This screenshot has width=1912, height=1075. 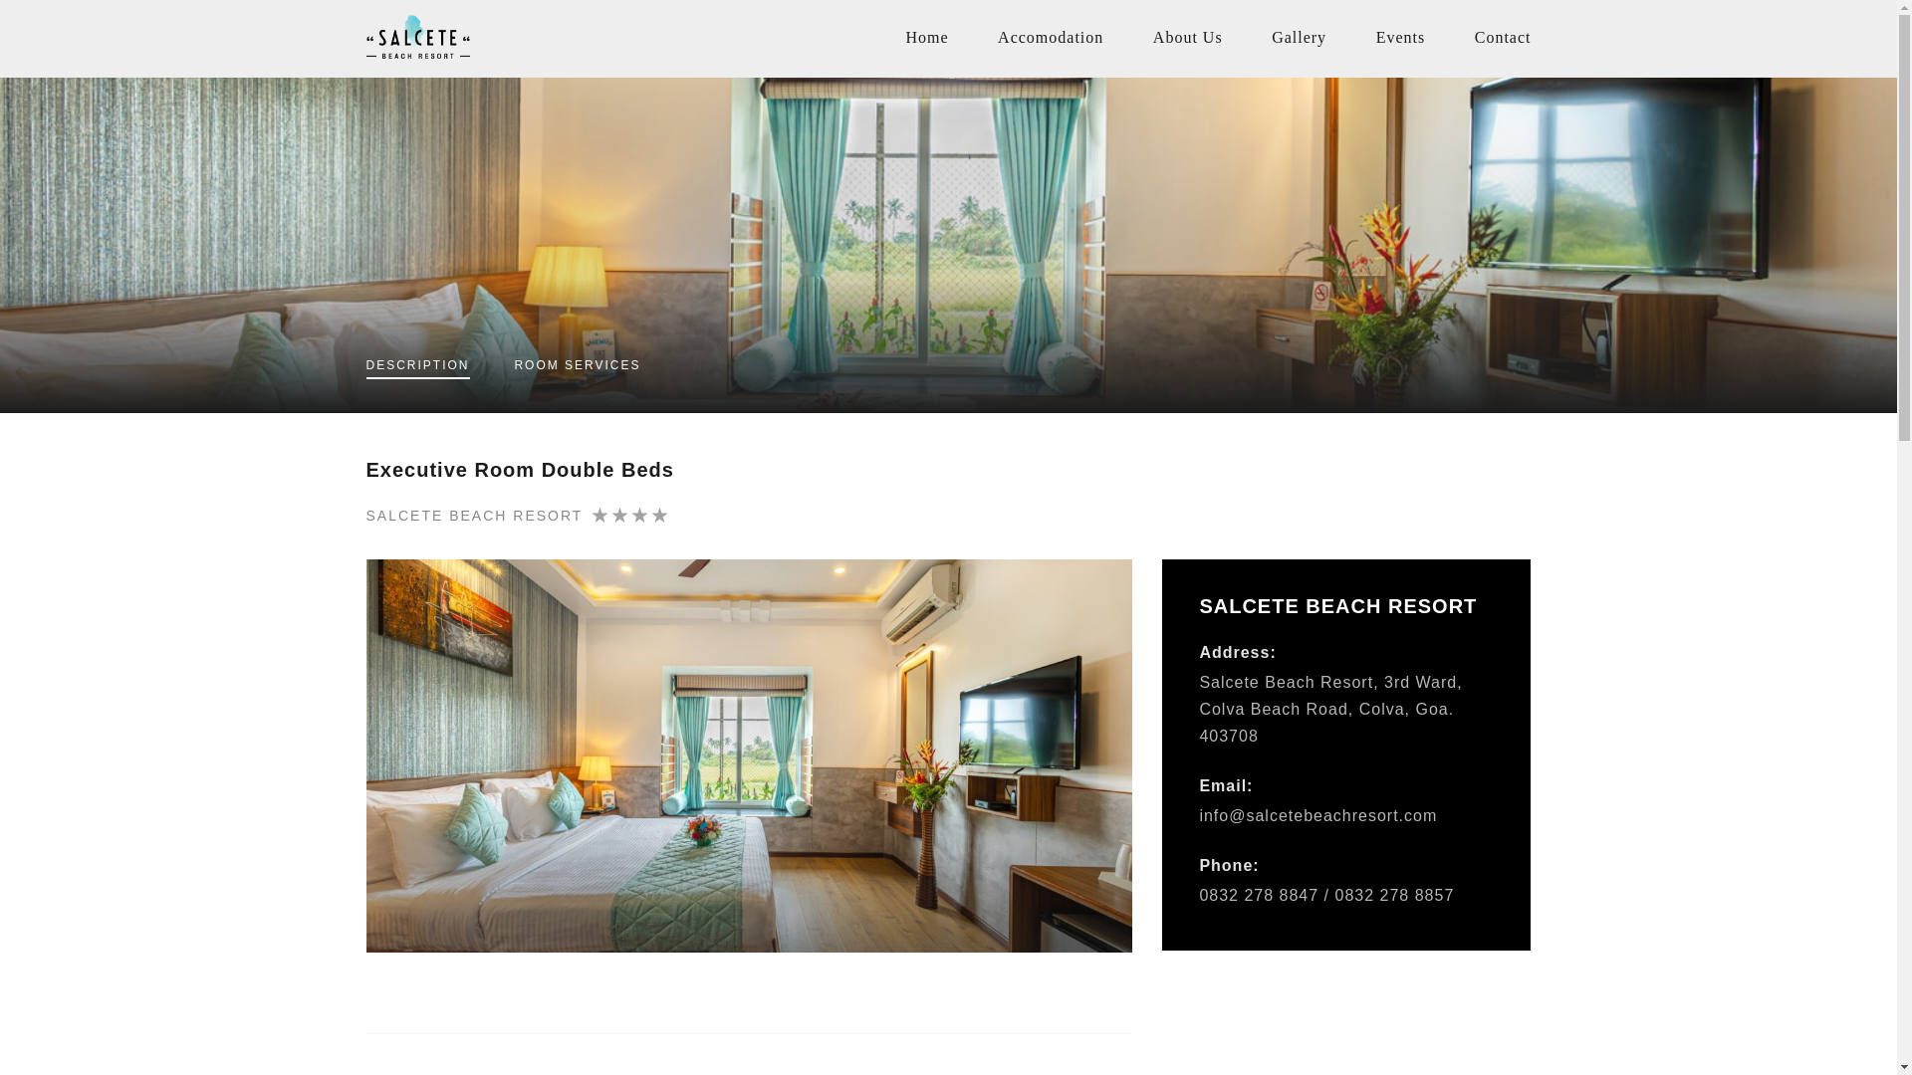 I want to click on Contact, so click(x=1502, y=38).